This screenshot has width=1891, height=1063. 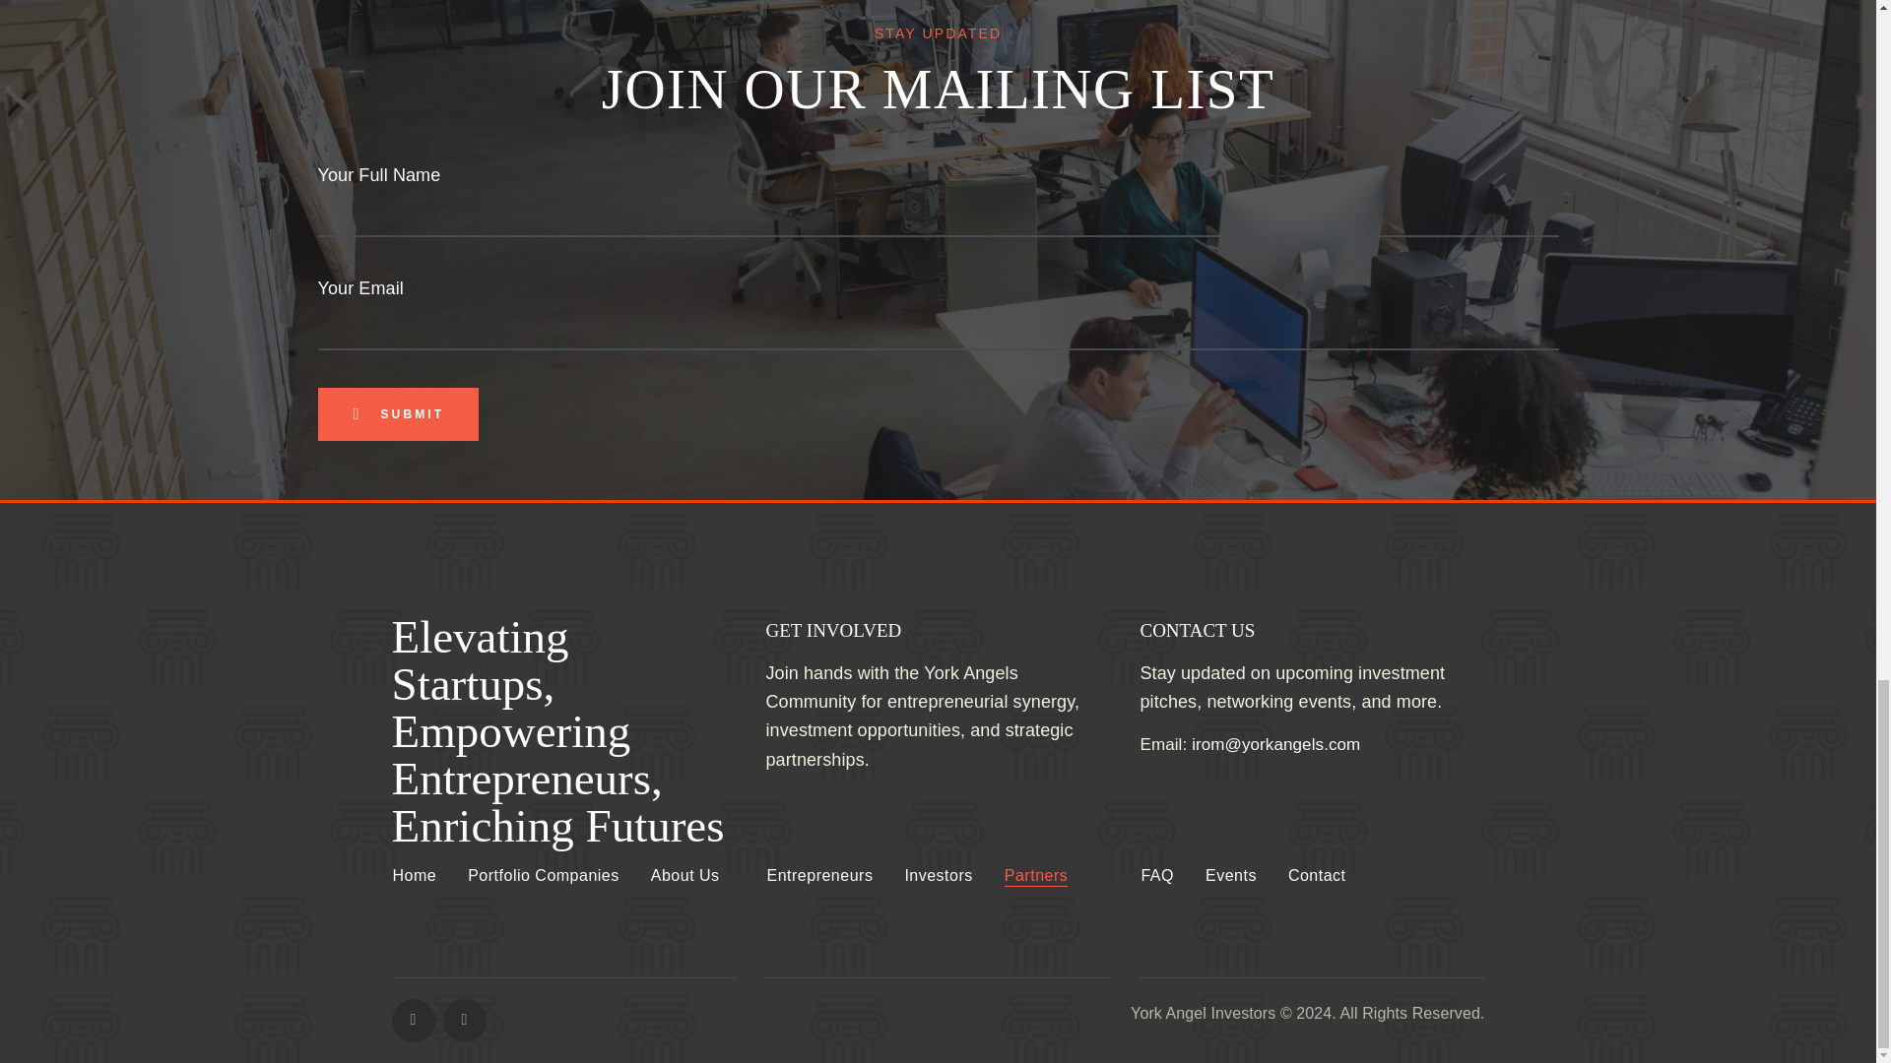 I want to click on Submit, so click(x=398, y=414).